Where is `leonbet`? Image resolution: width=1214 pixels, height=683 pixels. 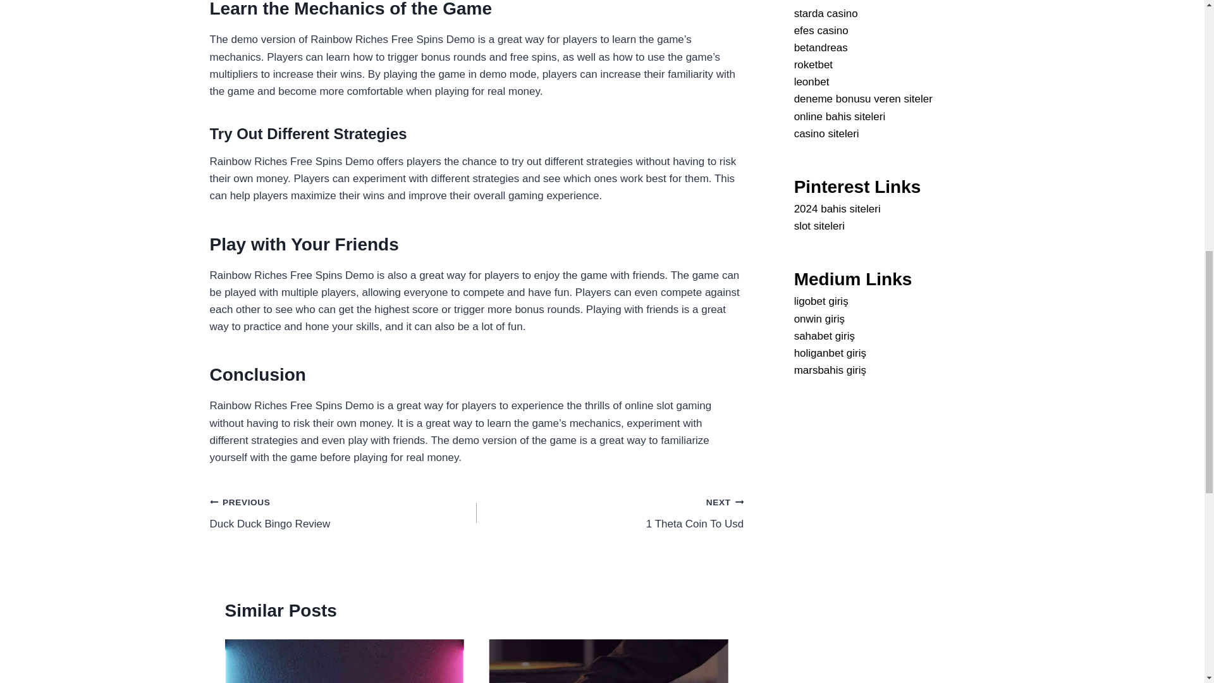 leonbet is located at coordinates (811, 82).